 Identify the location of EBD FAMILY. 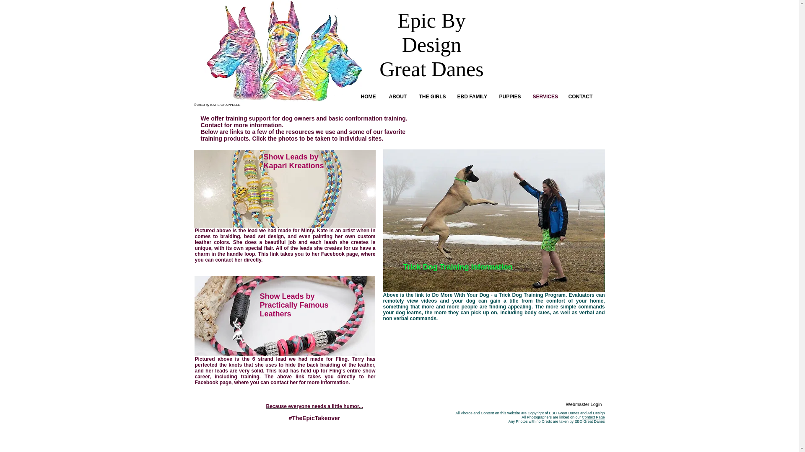
(474, 97).